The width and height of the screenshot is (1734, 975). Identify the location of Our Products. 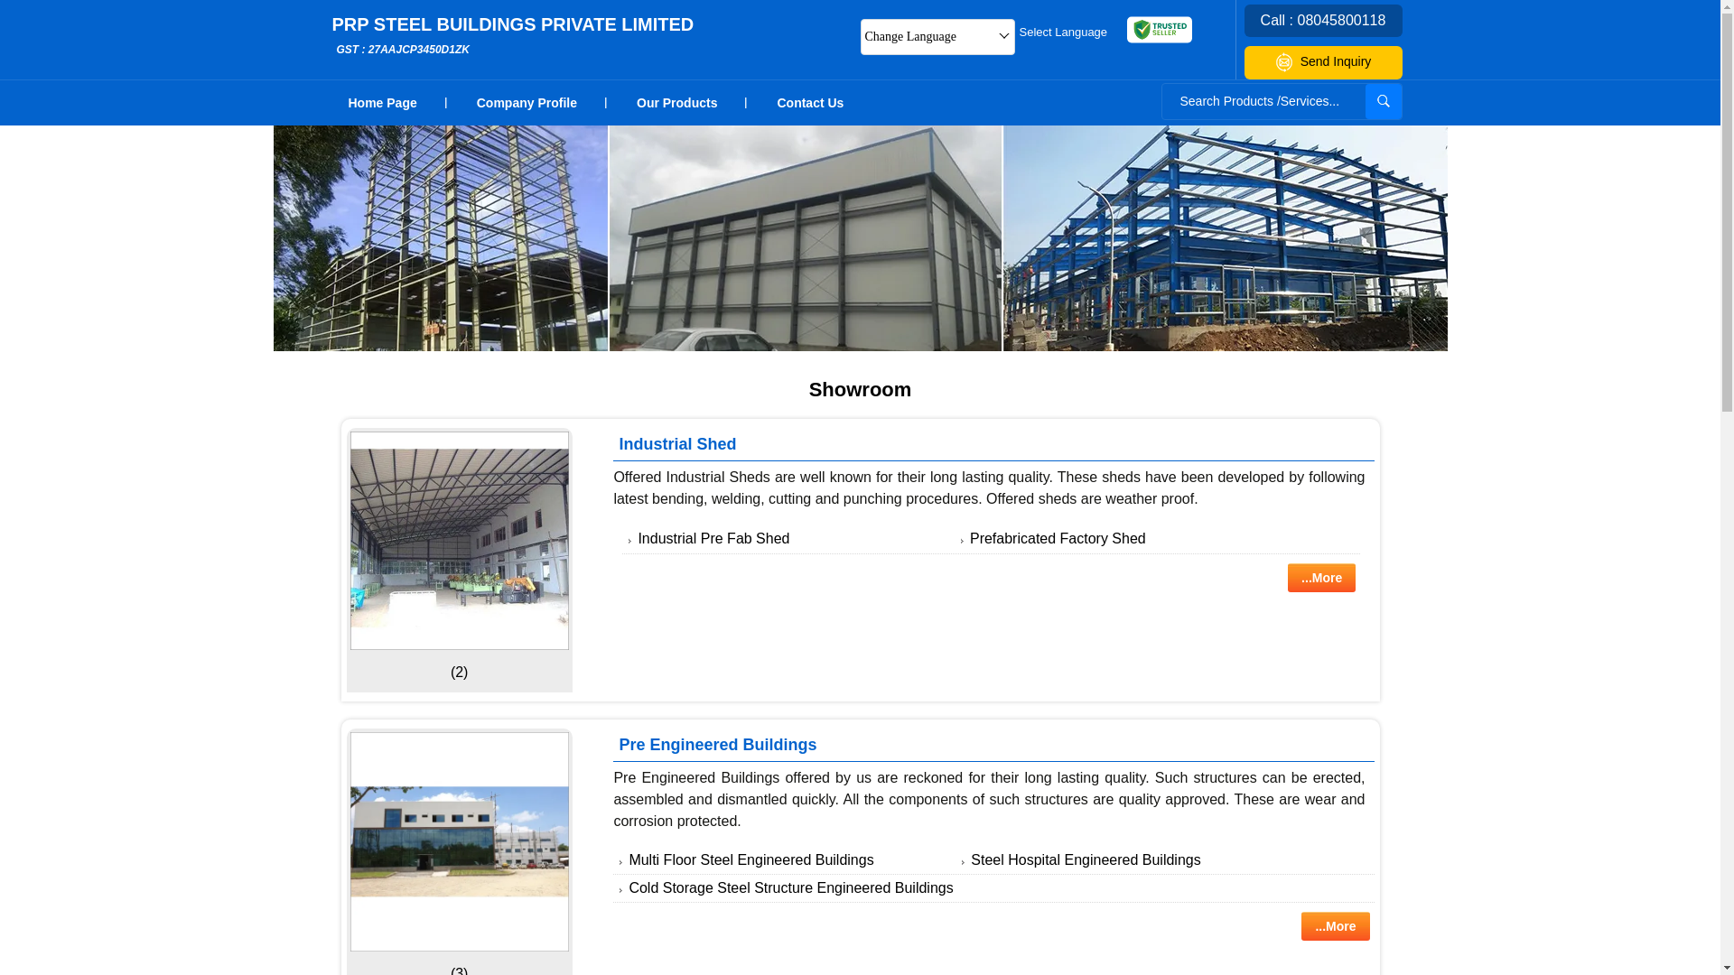
(1322, 578).